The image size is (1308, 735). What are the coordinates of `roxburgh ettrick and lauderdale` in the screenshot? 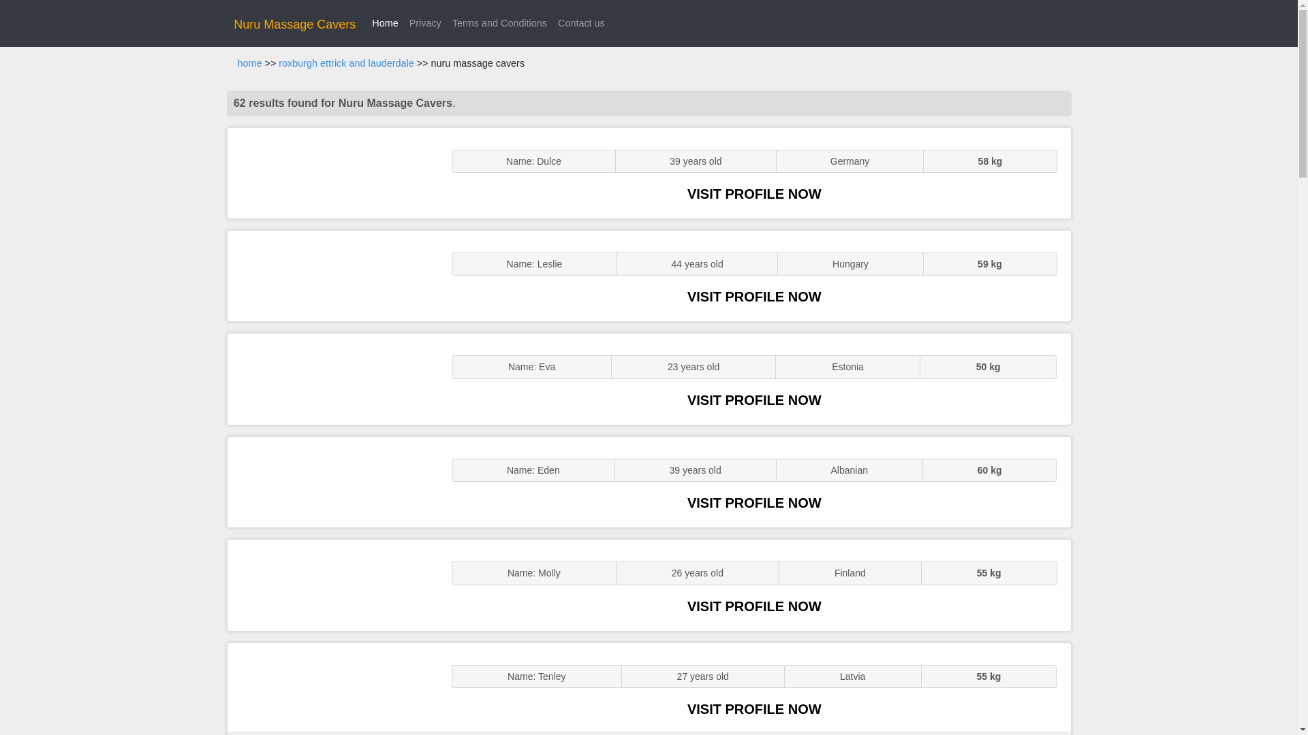 It's located at (345, 63).